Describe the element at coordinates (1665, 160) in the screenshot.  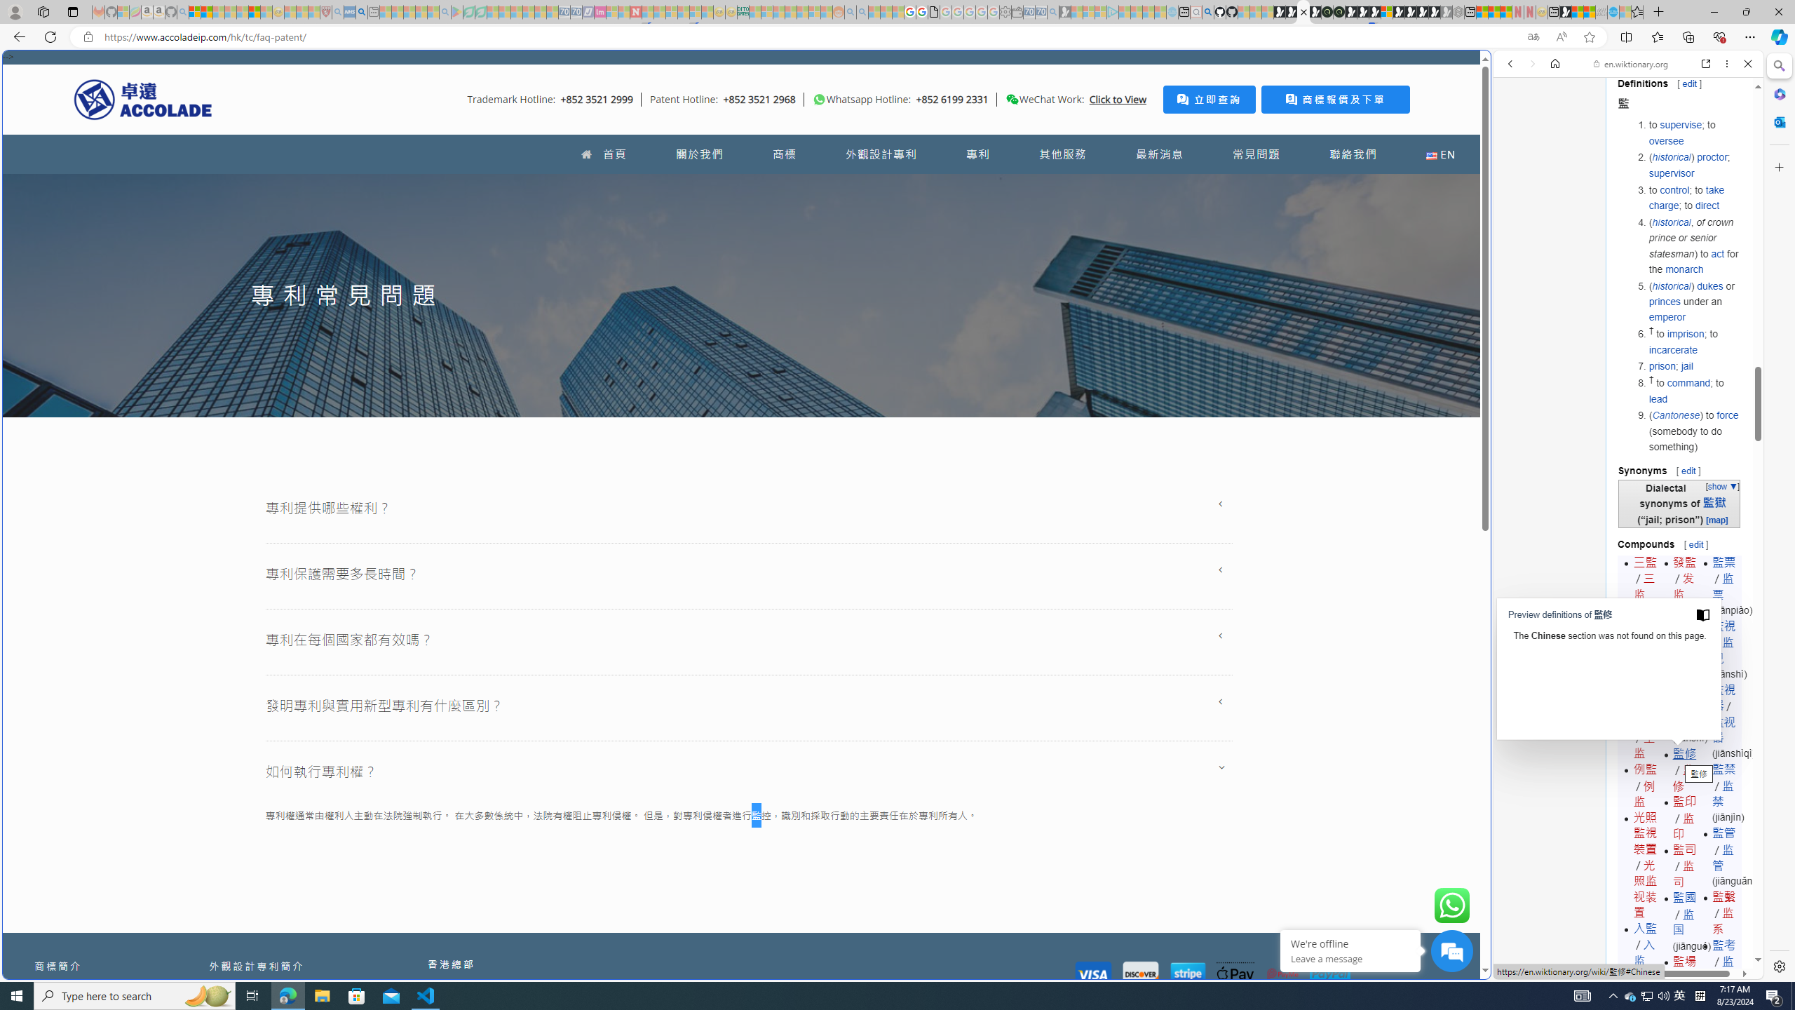
I see `Search Filter, Search Tools` at that location.